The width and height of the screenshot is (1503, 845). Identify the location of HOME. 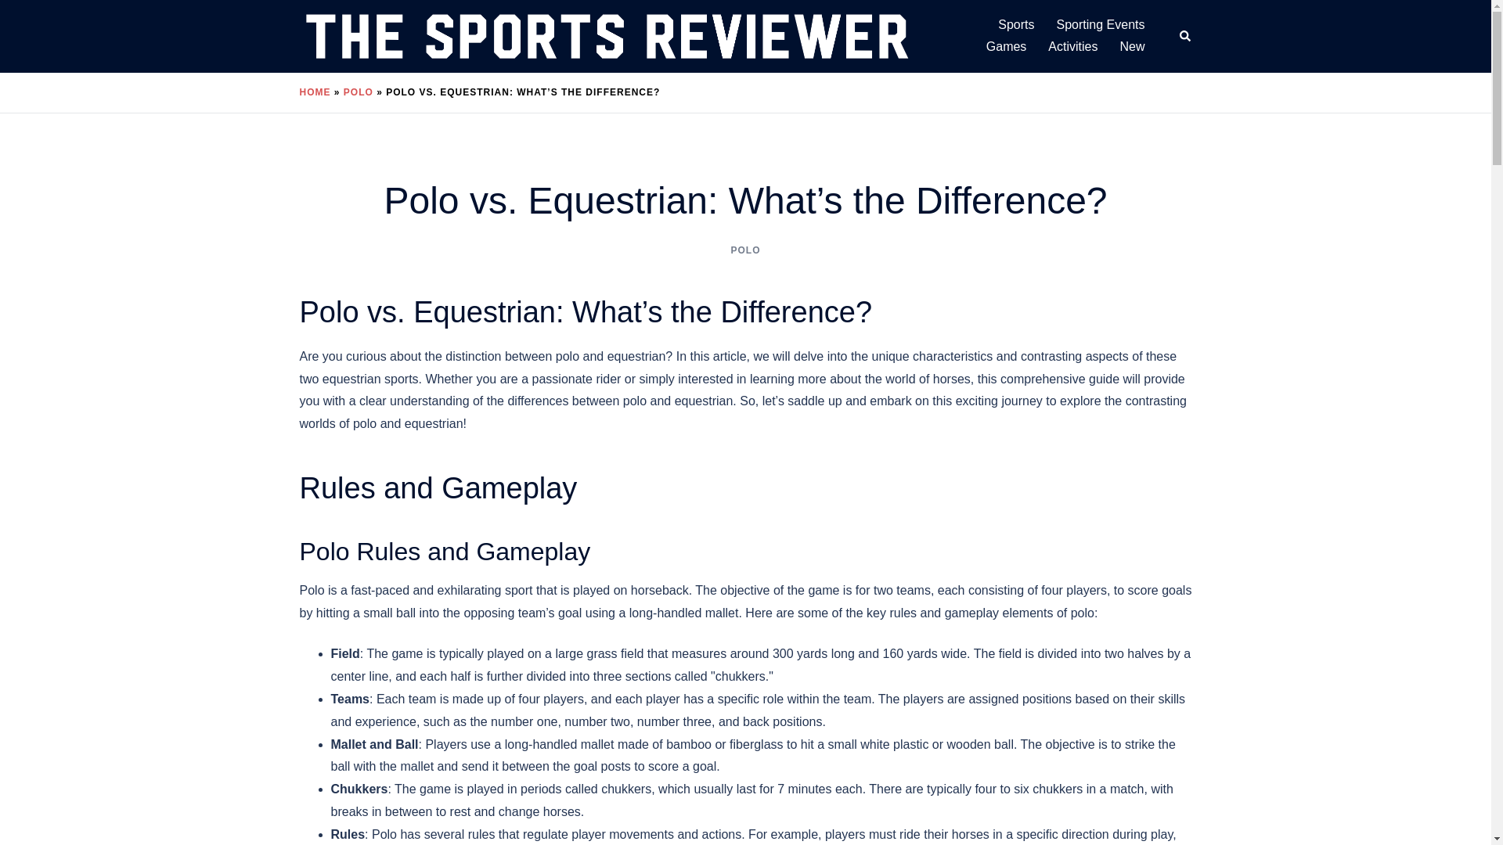
(315, 92).